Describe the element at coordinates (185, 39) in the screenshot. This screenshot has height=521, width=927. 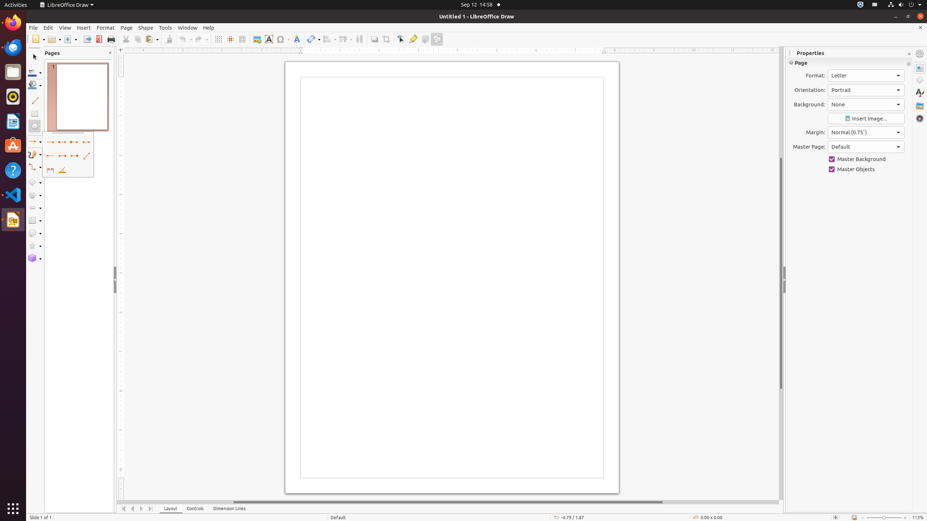
I see `Undo` at that location.